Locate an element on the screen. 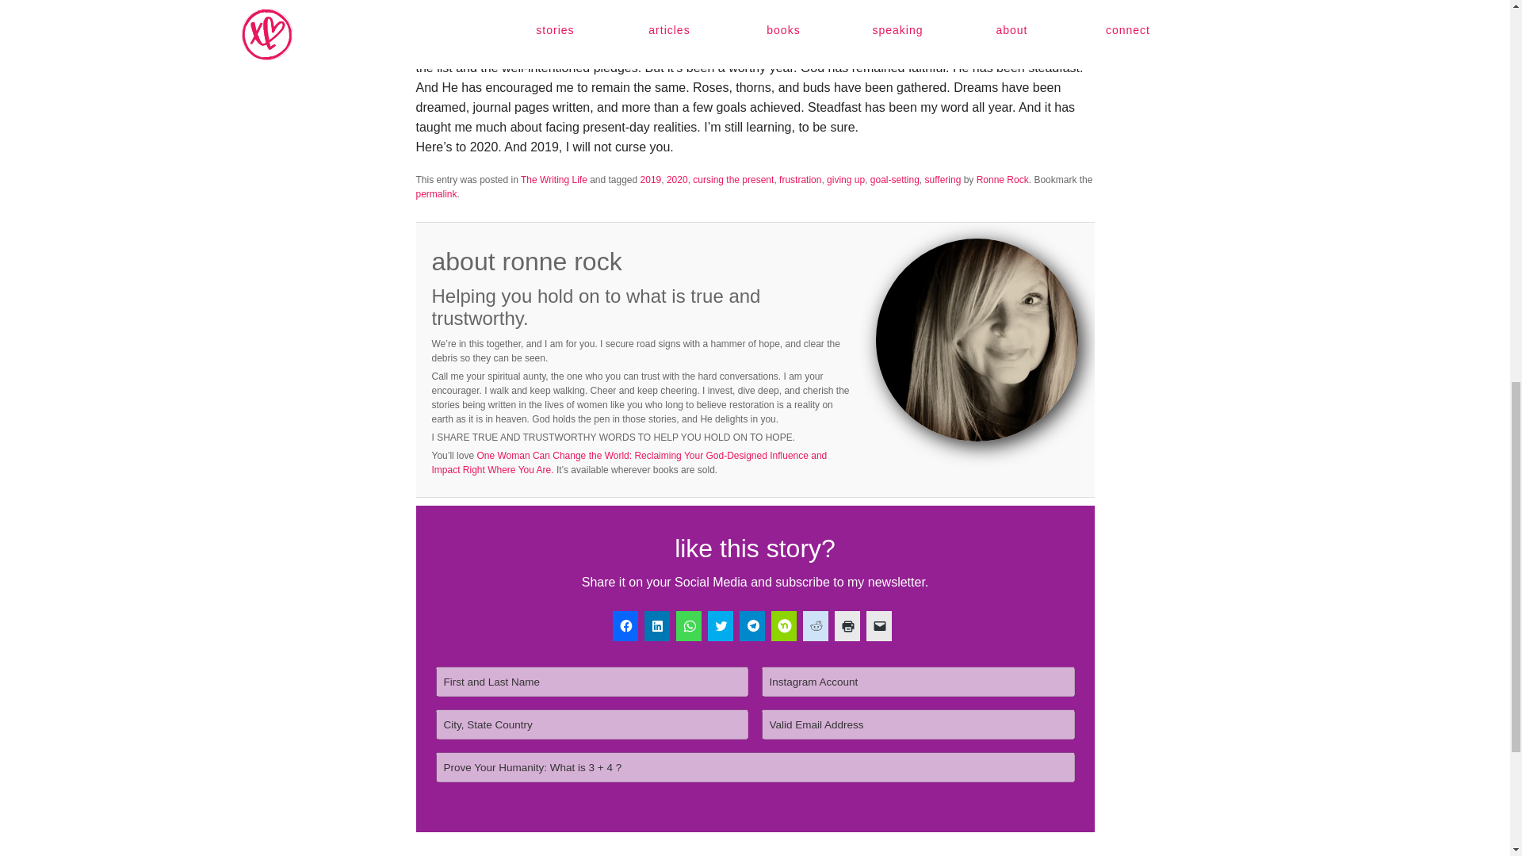  Ronne Rock is located at coordinates (1002, 180).